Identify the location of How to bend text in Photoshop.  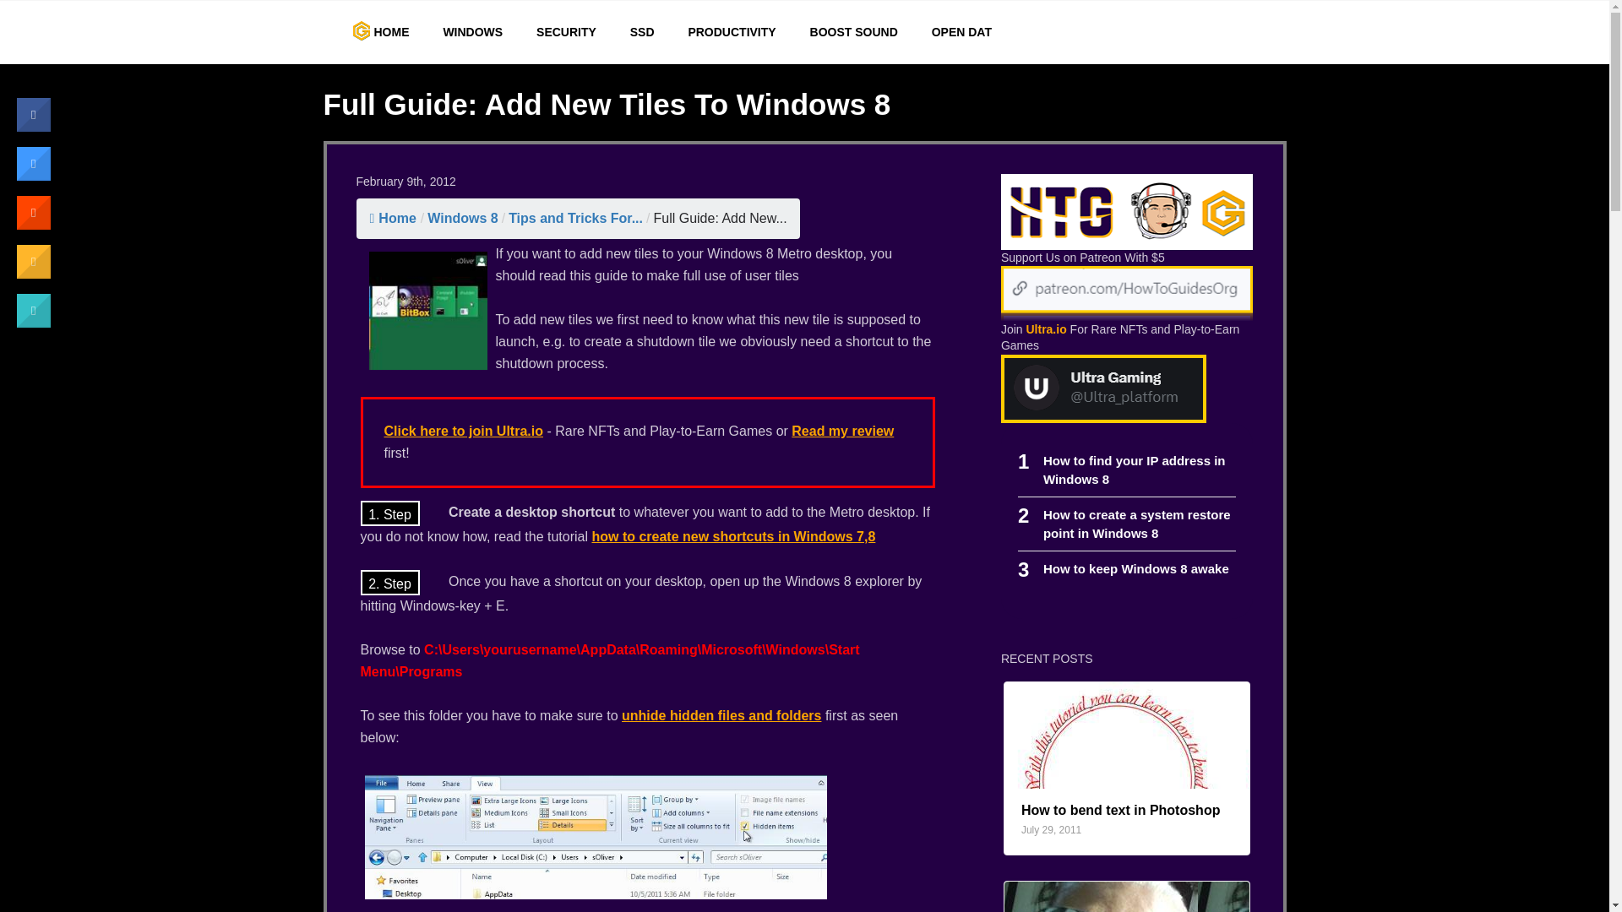
(462, 431).